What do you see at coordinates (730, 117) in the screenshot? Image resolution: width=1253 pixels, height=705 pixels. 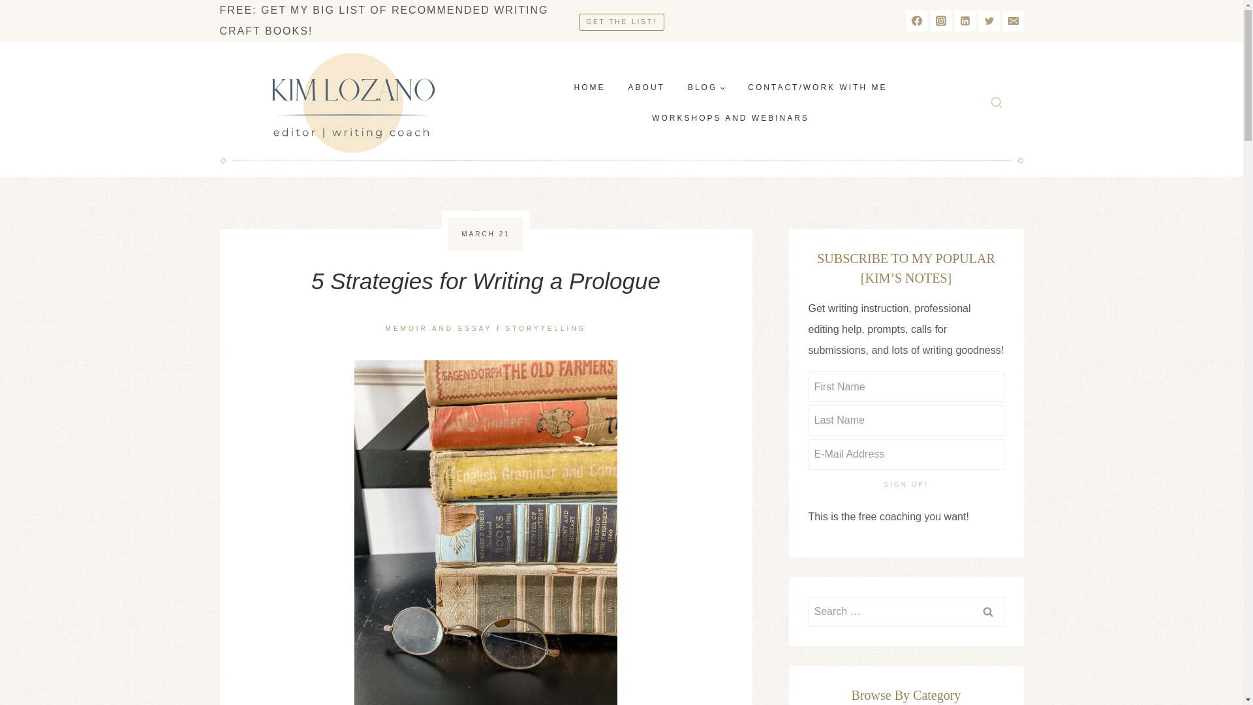 I see `WORKSHOPS AND WEBINARS` at bounding box center [730, 117].